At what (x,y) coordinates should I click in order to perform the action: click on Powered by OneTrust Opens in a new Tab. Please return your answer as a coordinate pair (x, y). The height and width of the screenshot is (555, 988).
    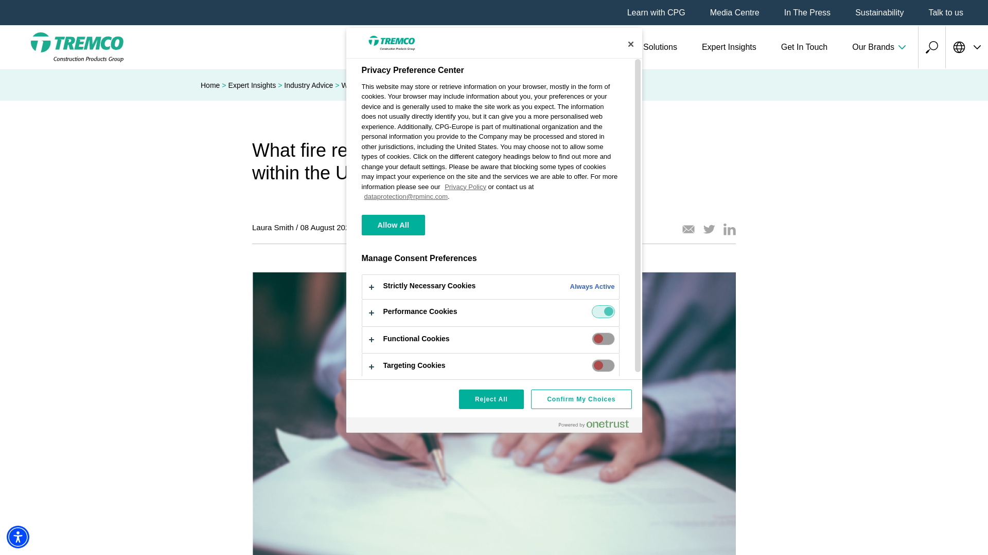
    Looking at the image, I should click on (594, 423).